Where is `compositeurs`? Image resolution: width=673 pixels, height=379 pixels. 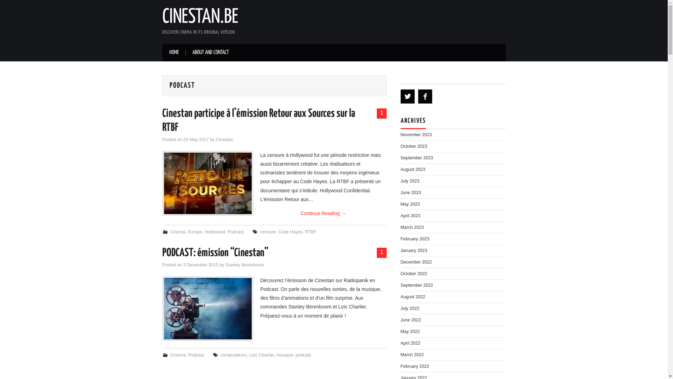 compositeurs is located at coordinates (233, 355).